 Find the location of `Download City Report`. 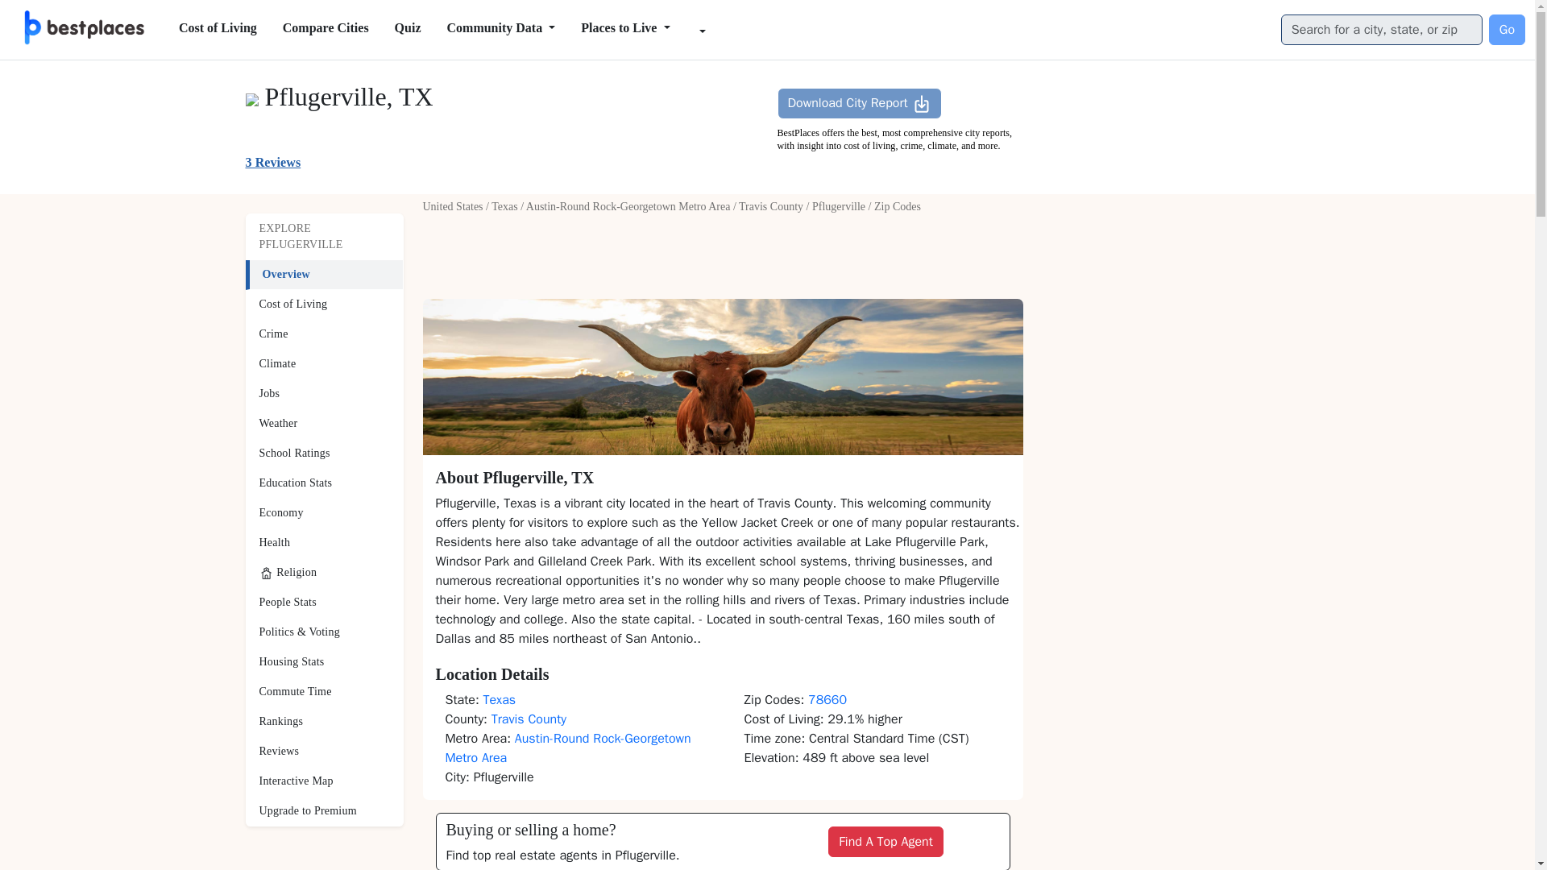

Download City Report is located at coordinates (858, 103).